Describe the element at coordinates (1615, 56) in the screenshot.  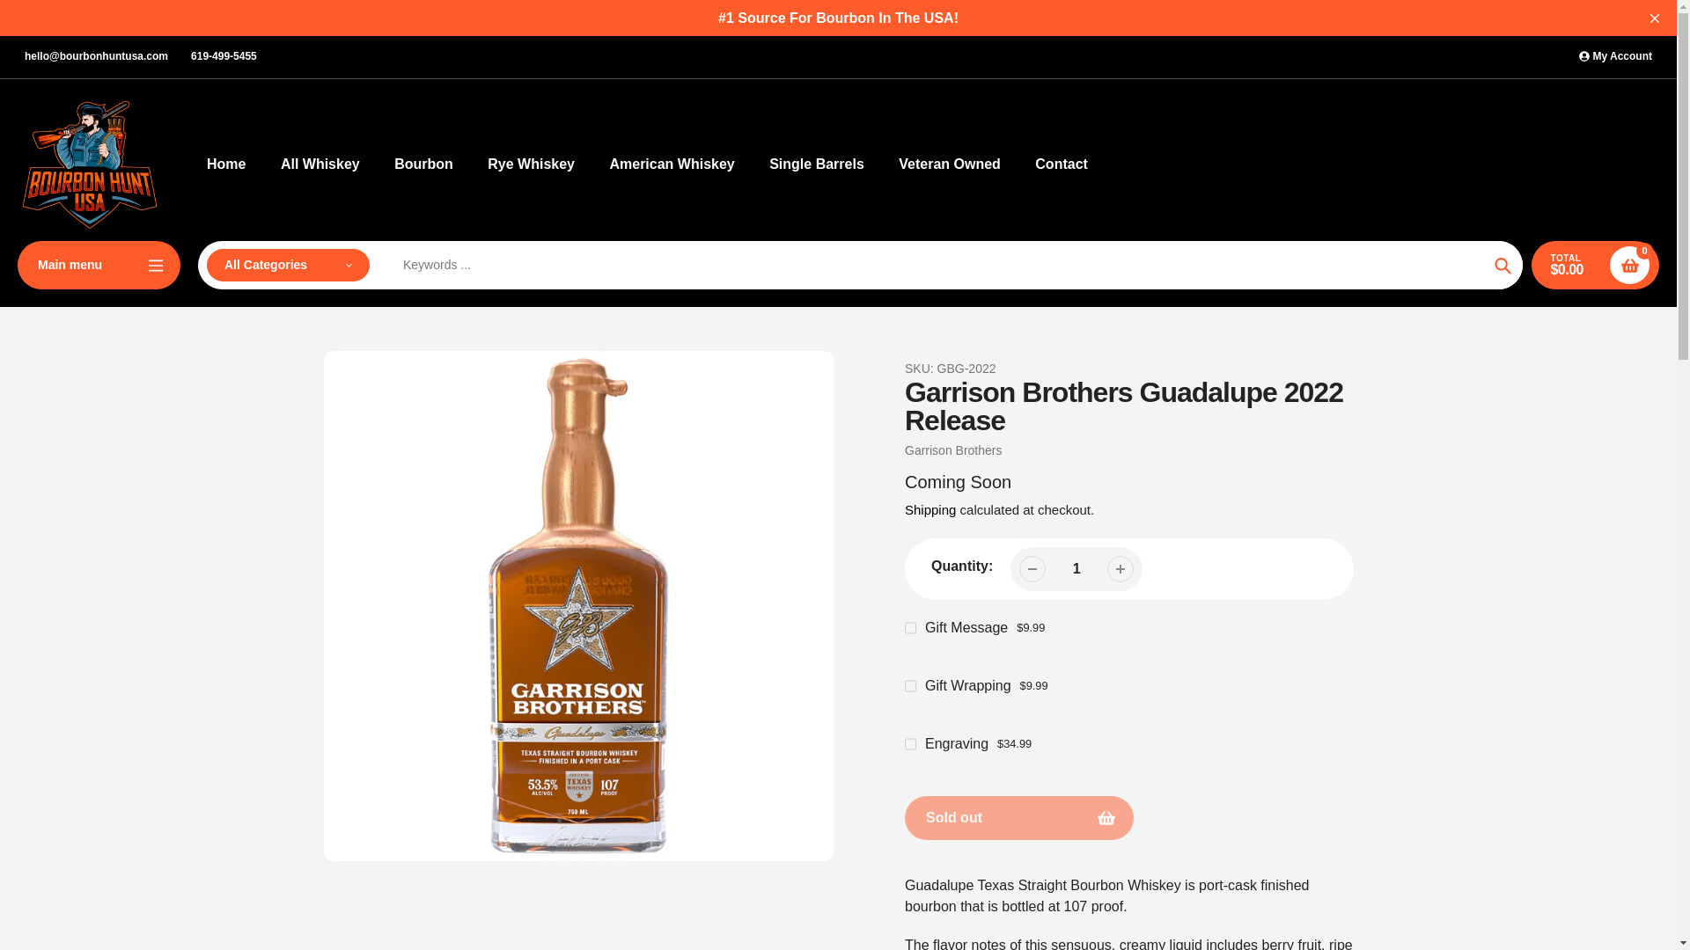
I see `My Account` at that location.